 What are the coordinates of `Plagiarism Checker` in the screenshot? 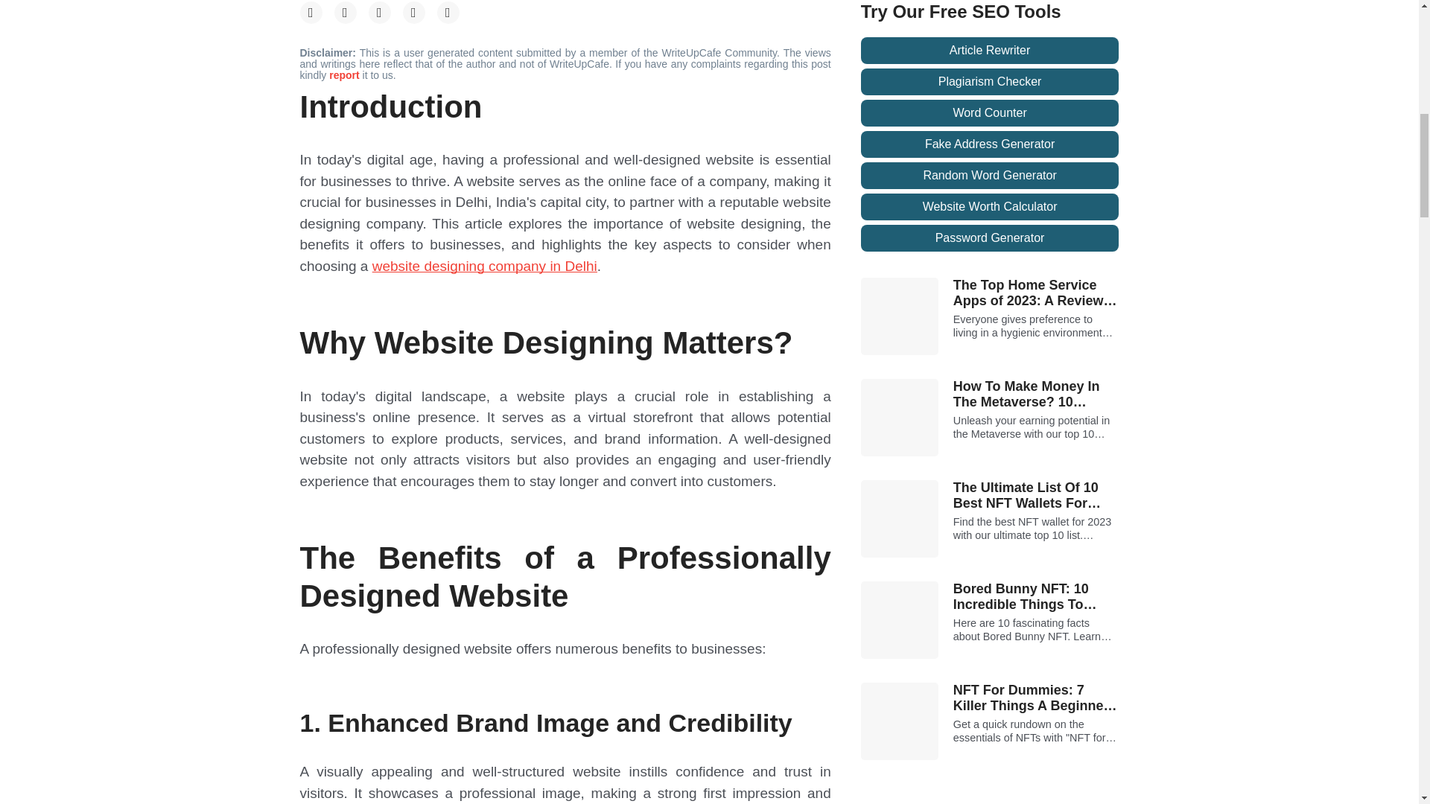 It's located at (990, 82).